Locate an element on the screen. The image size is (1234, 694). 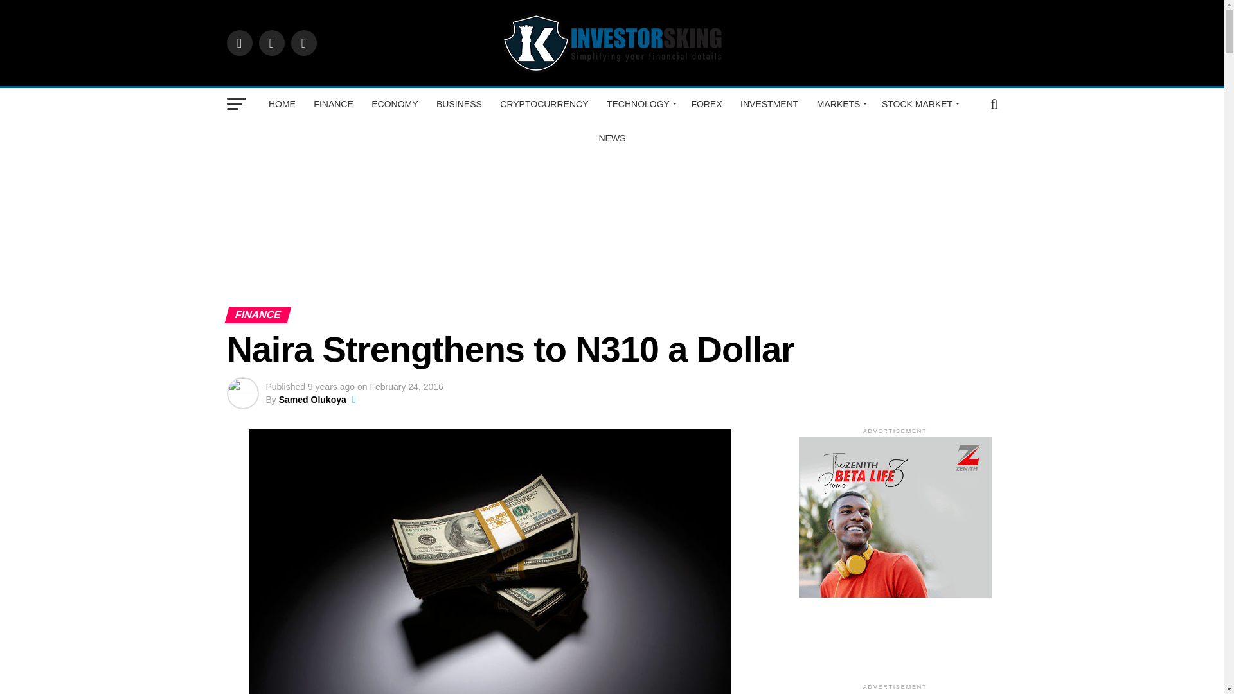
FINANCE is located at coordinates (333, 104).